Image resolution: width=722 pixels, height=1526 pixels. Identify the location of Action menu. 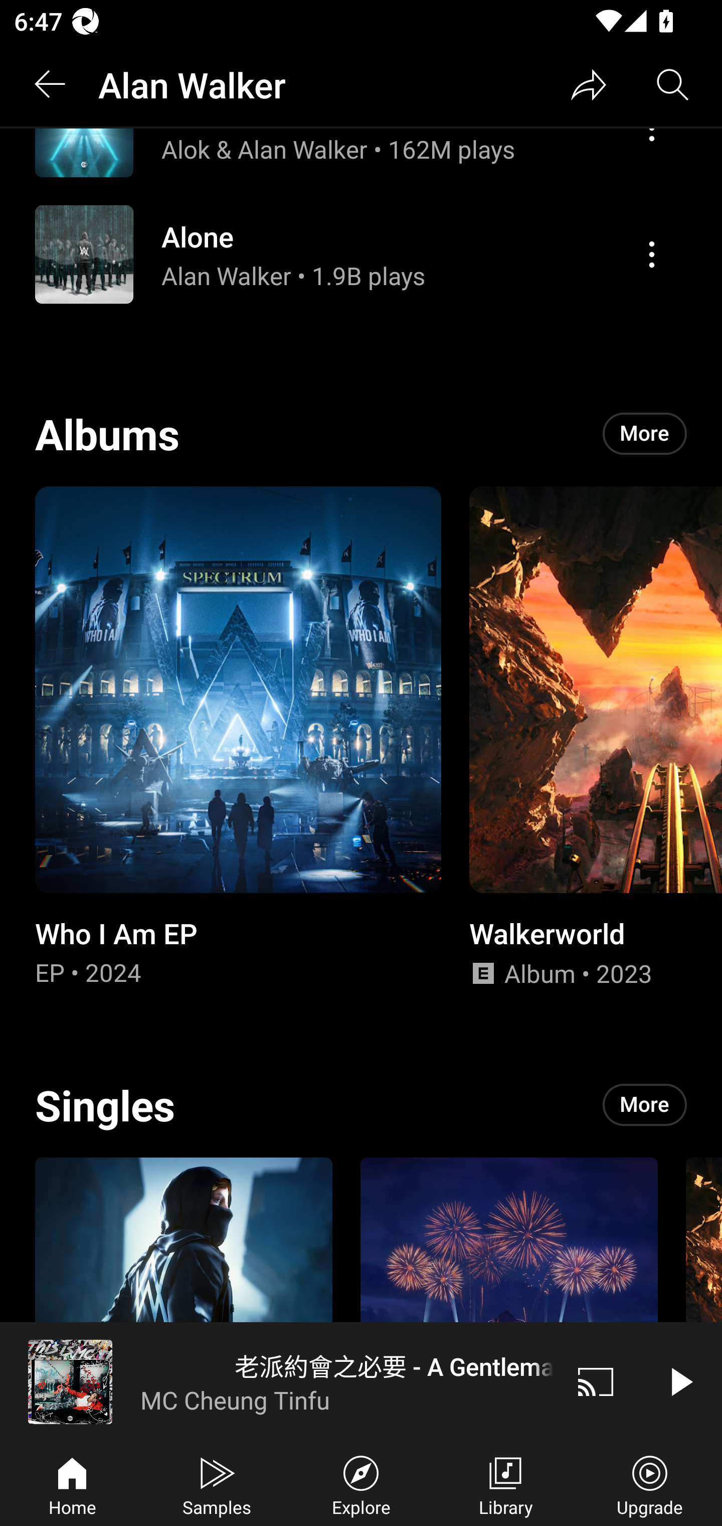
(651, 255).